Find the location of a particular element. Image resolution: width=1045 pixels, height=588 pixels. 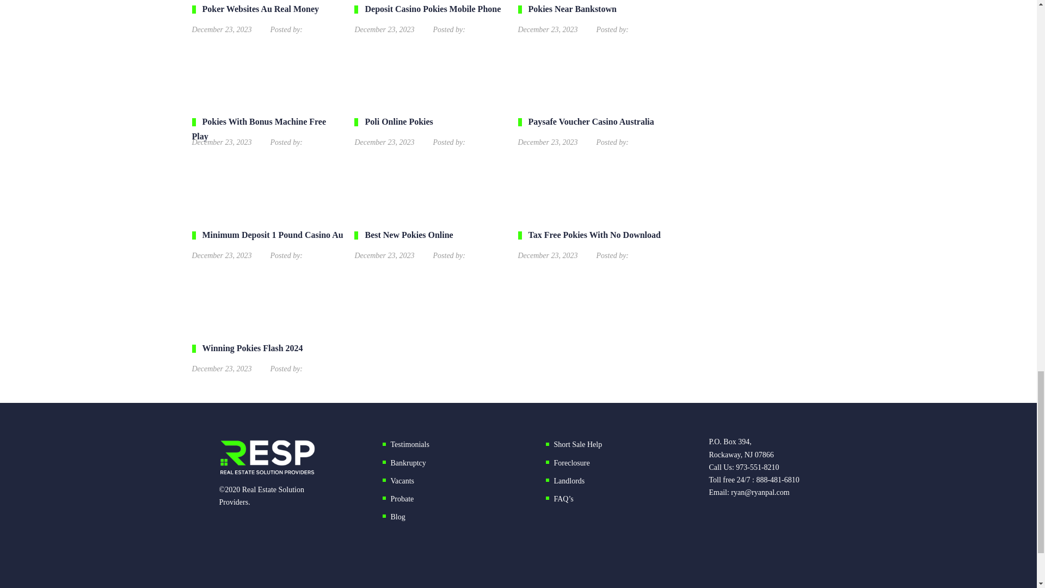

Paysafe Voucher Casino Australia is located at coordinates (594, 130).